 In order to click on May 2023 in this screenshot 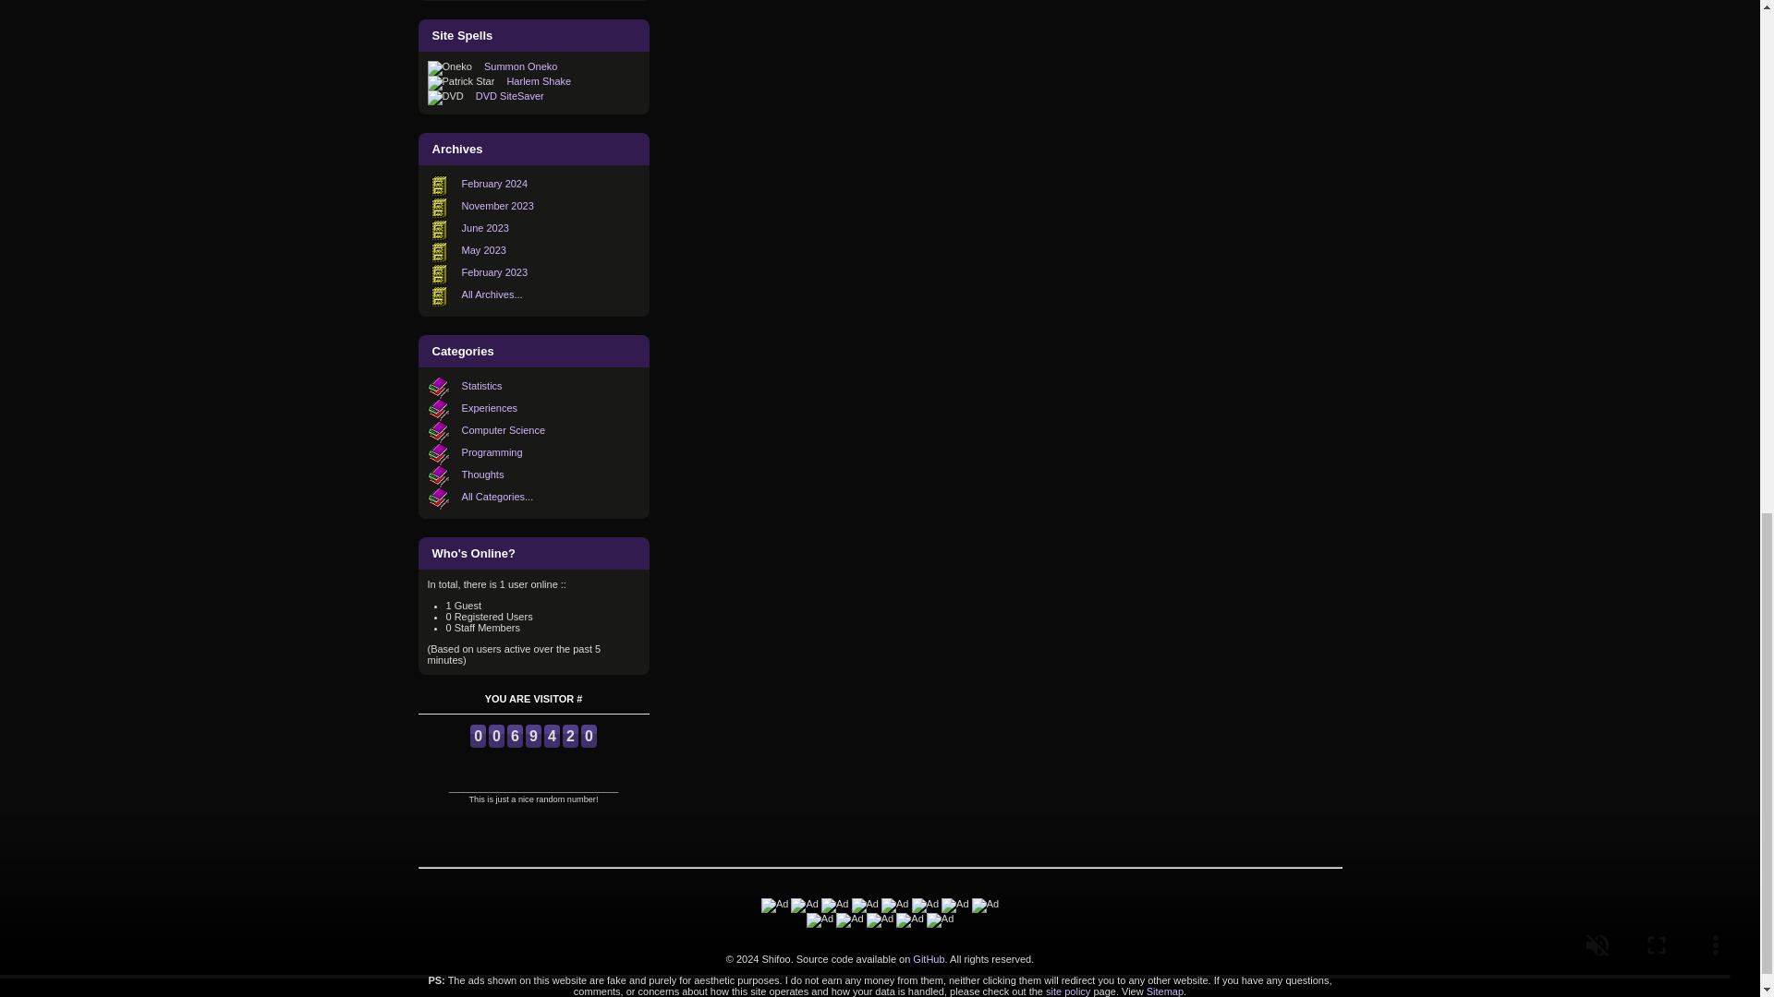, I will do `click(483, 249)`.